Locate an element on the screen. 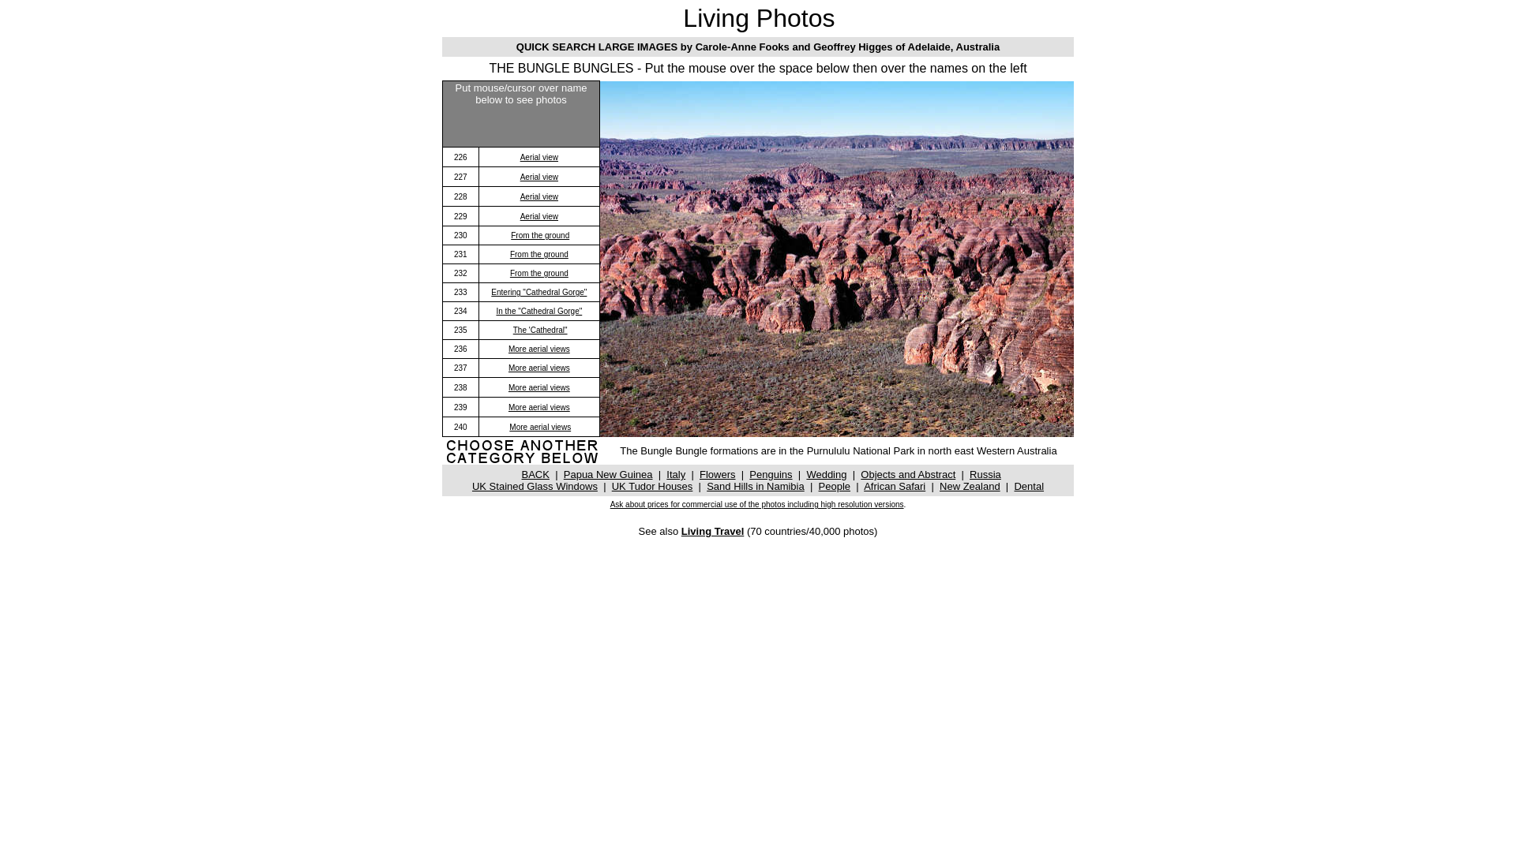  Living Travel is located at coordinates (712, 532).